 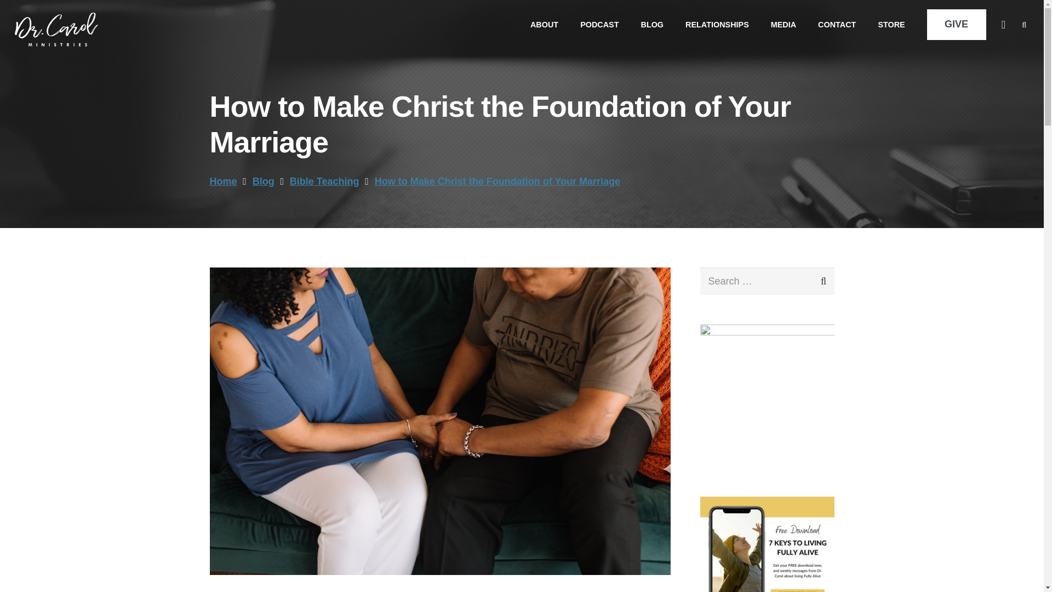 What do you see at coordinates (815, 281) in the screenshot?
I see `Search` at bounding box center [815, 281].